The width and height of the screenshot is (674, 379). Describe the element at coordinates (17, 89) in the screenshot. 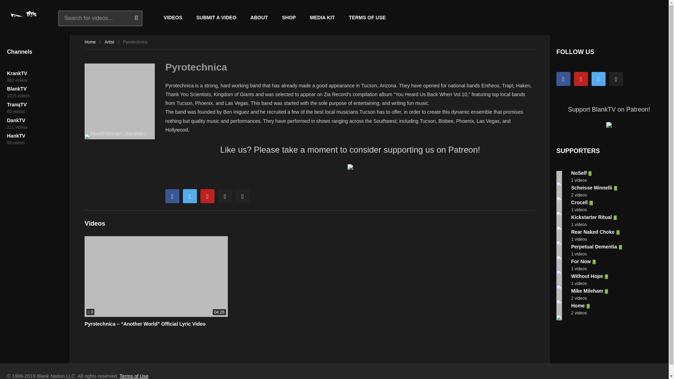

I see `BlankTV` at that location.